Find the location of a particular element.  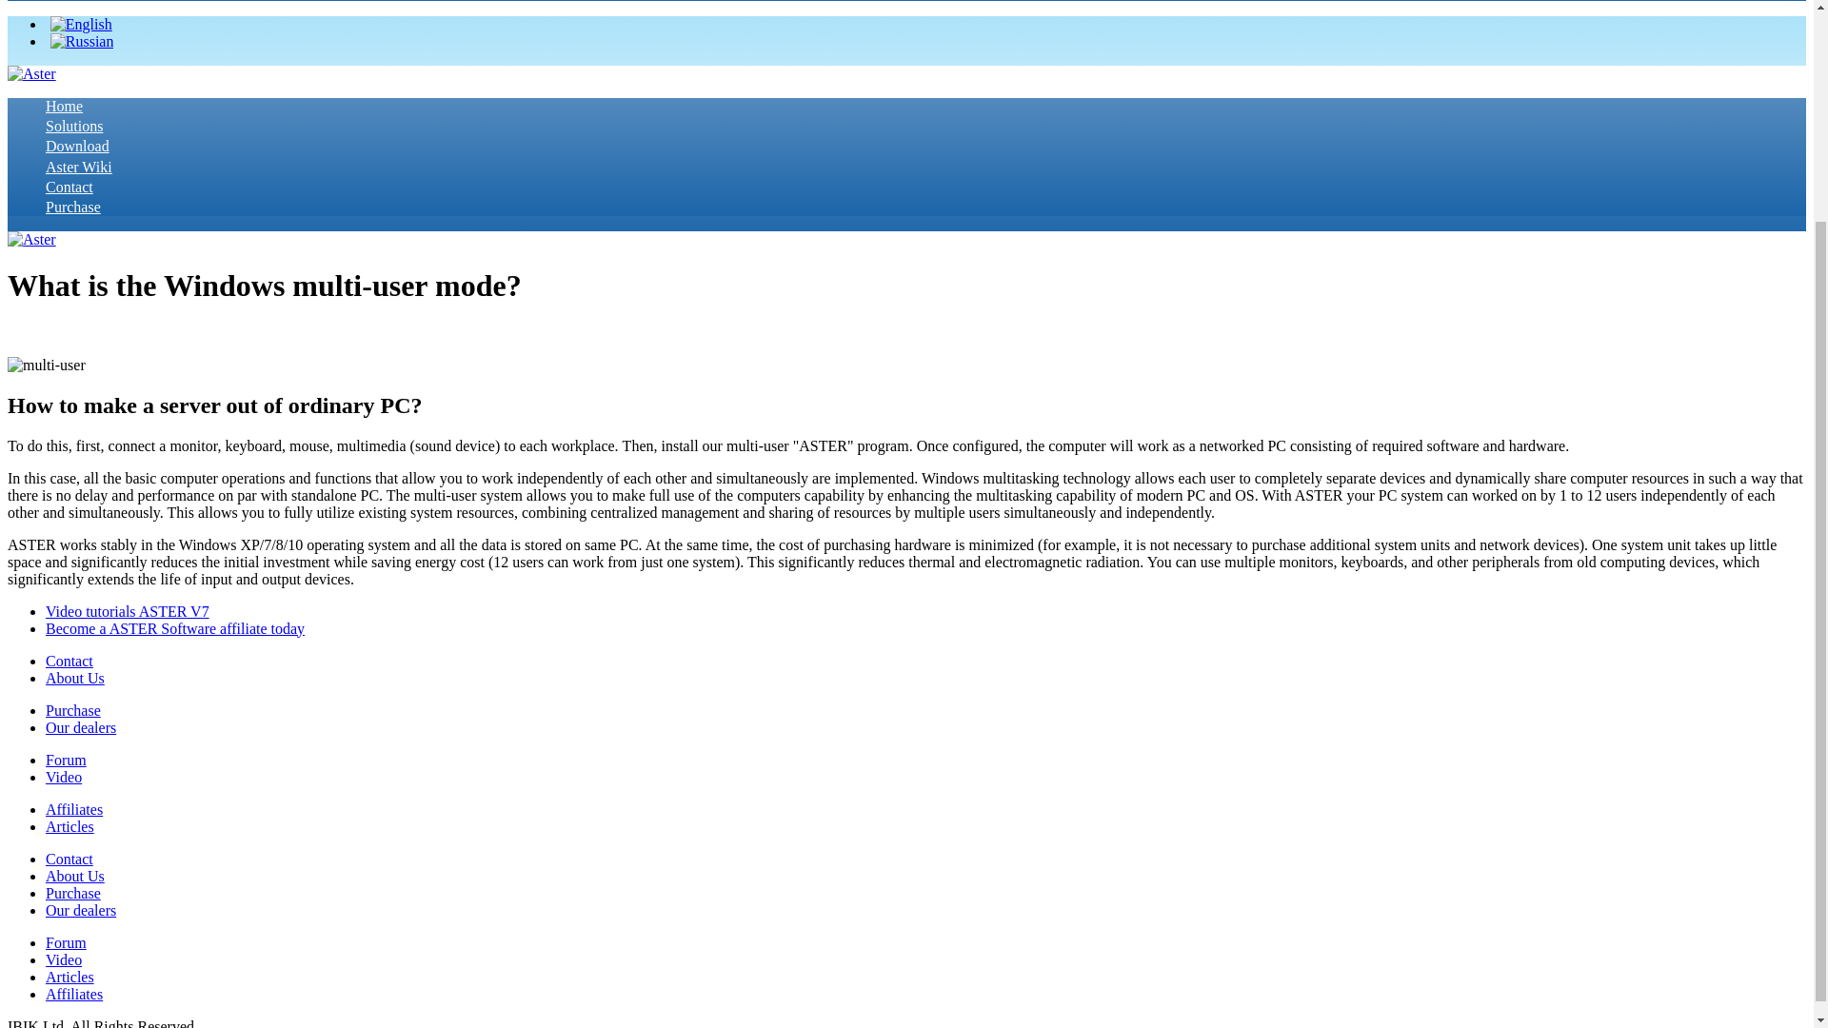

Russian is located at coordinates (82, 41).